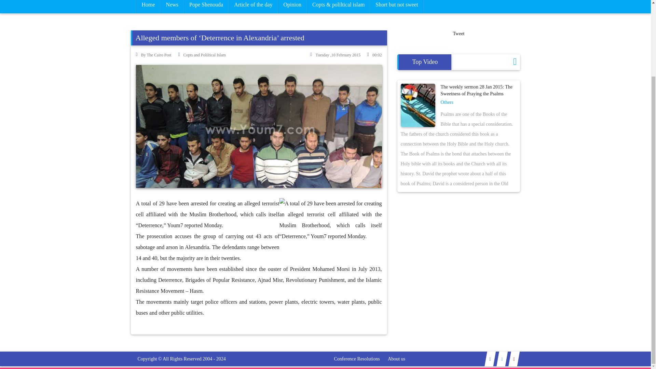 Image resolution: width=656 pixels, height=369 pixels. I want to click on Opinion, so click(292, 6).